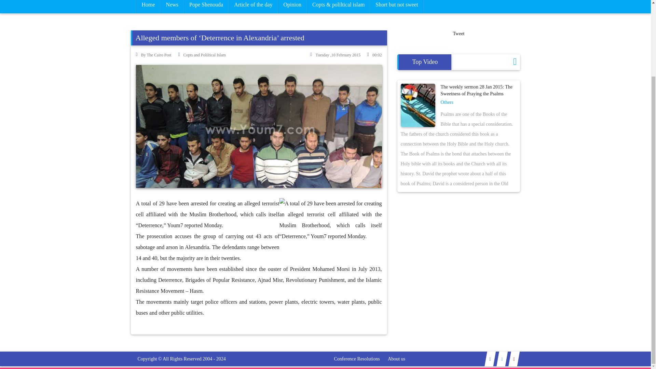 Image resolution: width=656 pixels, height=369 pixels. I want to click on Opinion, so click(292, 6).